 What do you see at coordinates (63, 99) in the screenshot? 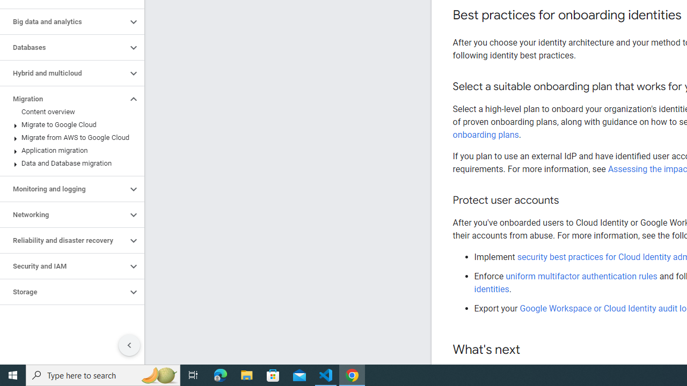
I see `Migration` at bounding box center [63, 99].